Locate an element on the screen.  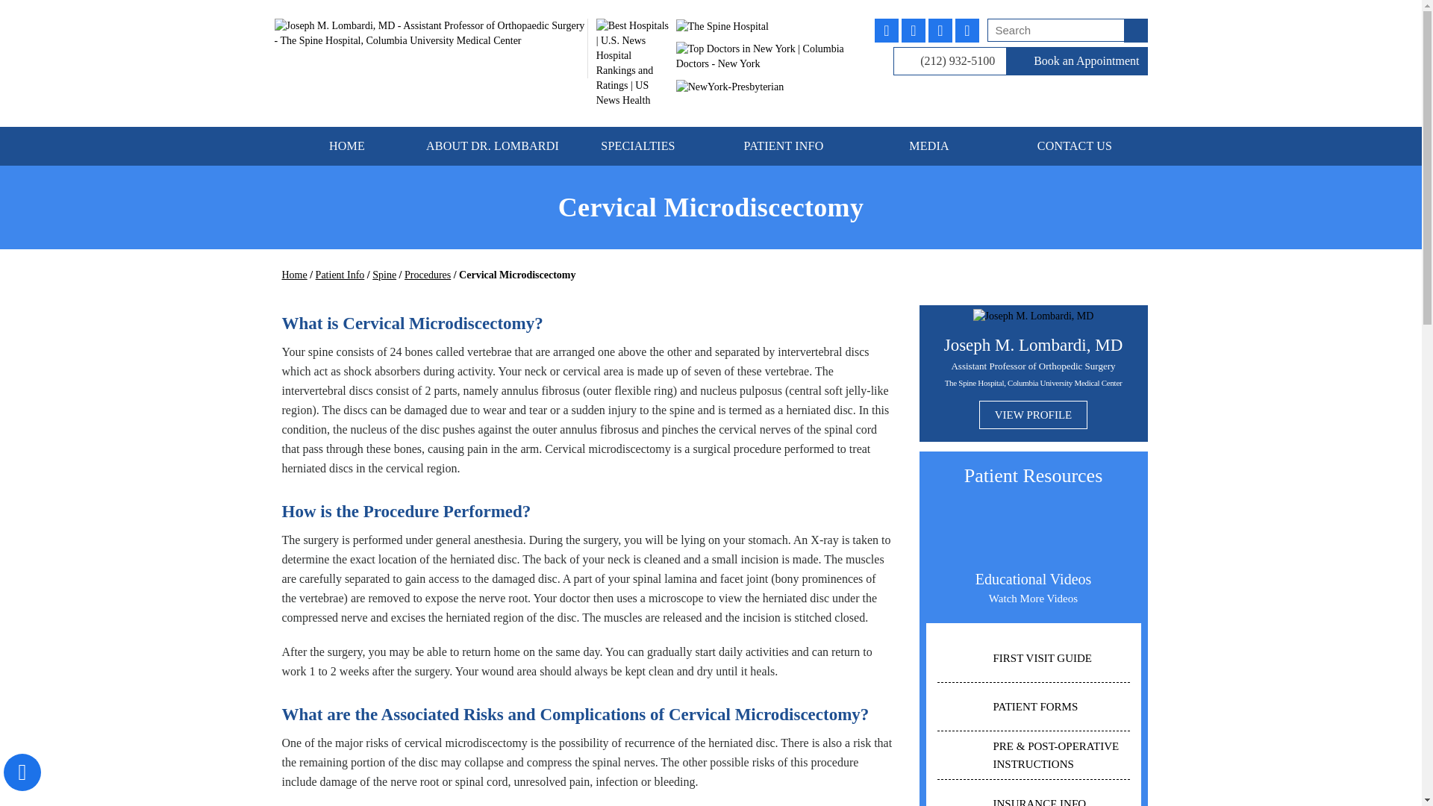
Submit is located at coordinates (1135, 31).